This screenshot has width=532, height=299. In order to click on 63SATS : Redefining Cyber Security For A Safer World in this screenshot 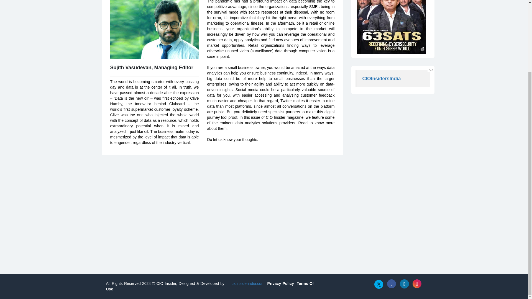, I will do `click(152, 69)`.